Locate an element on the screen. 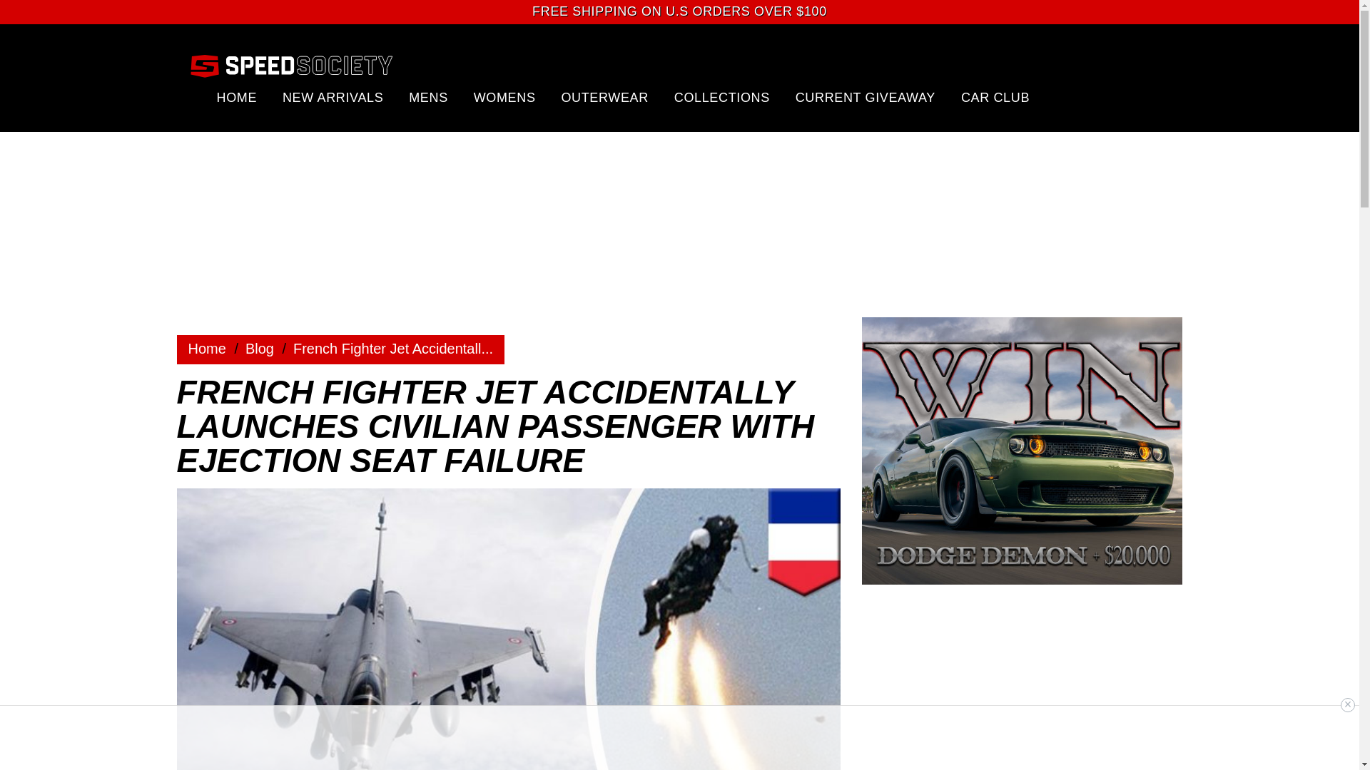  NEW ARRIVALS is located at coordinates (333, 97).